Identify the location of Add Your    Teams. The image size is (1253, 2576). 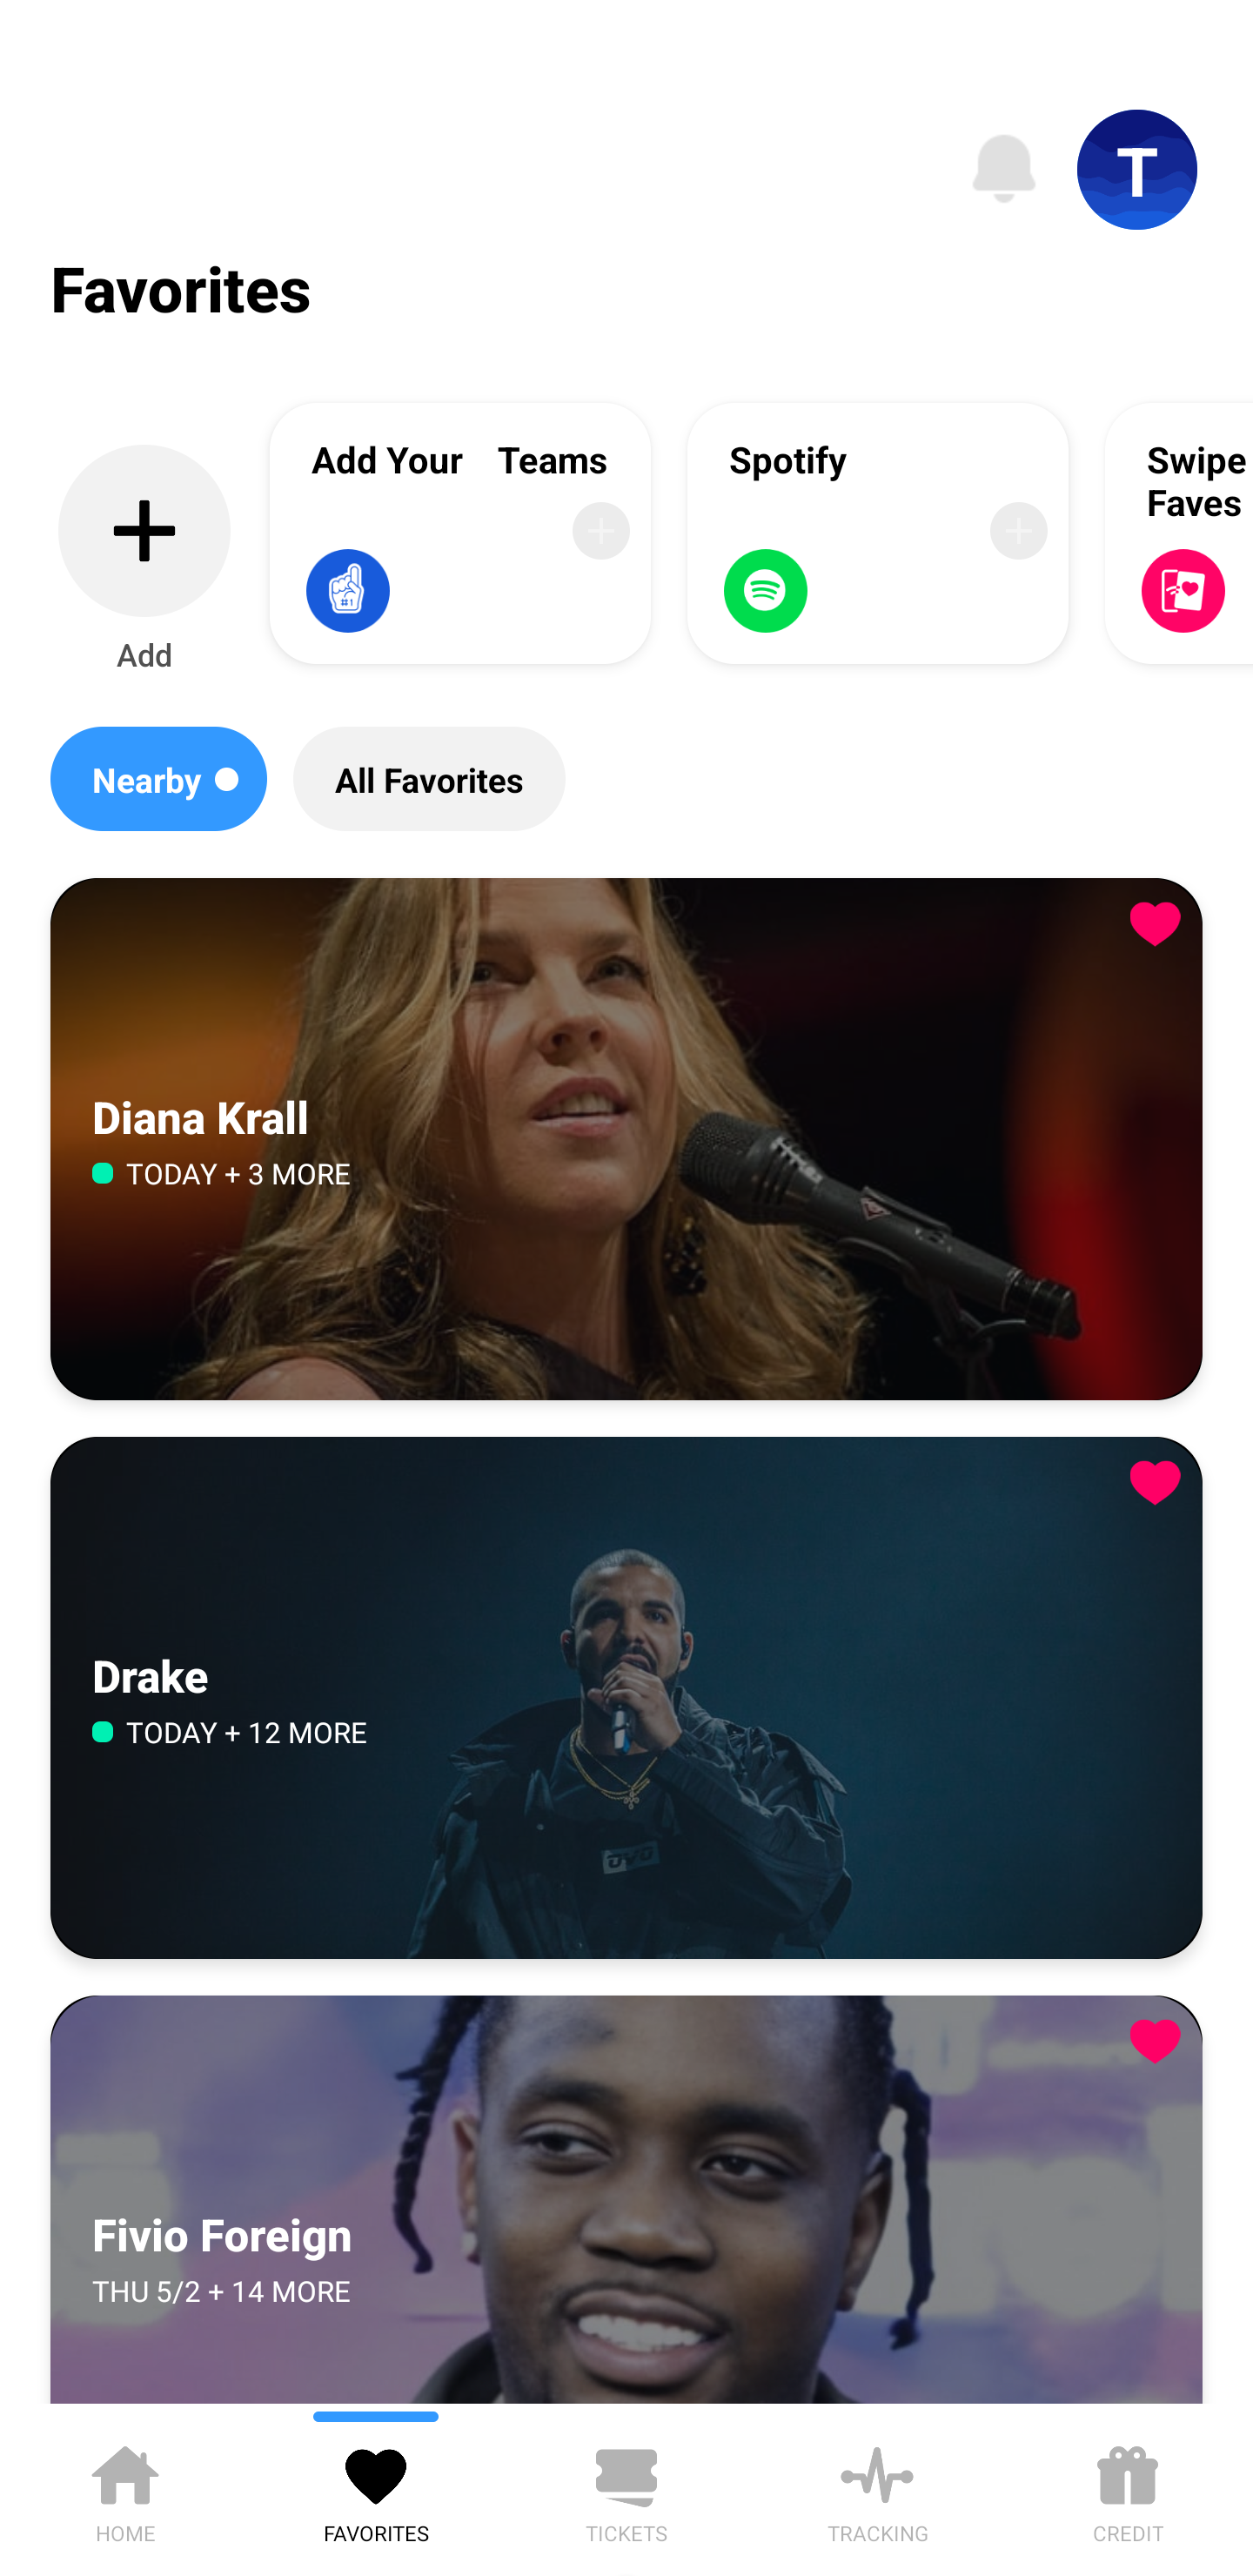
(459, 533).